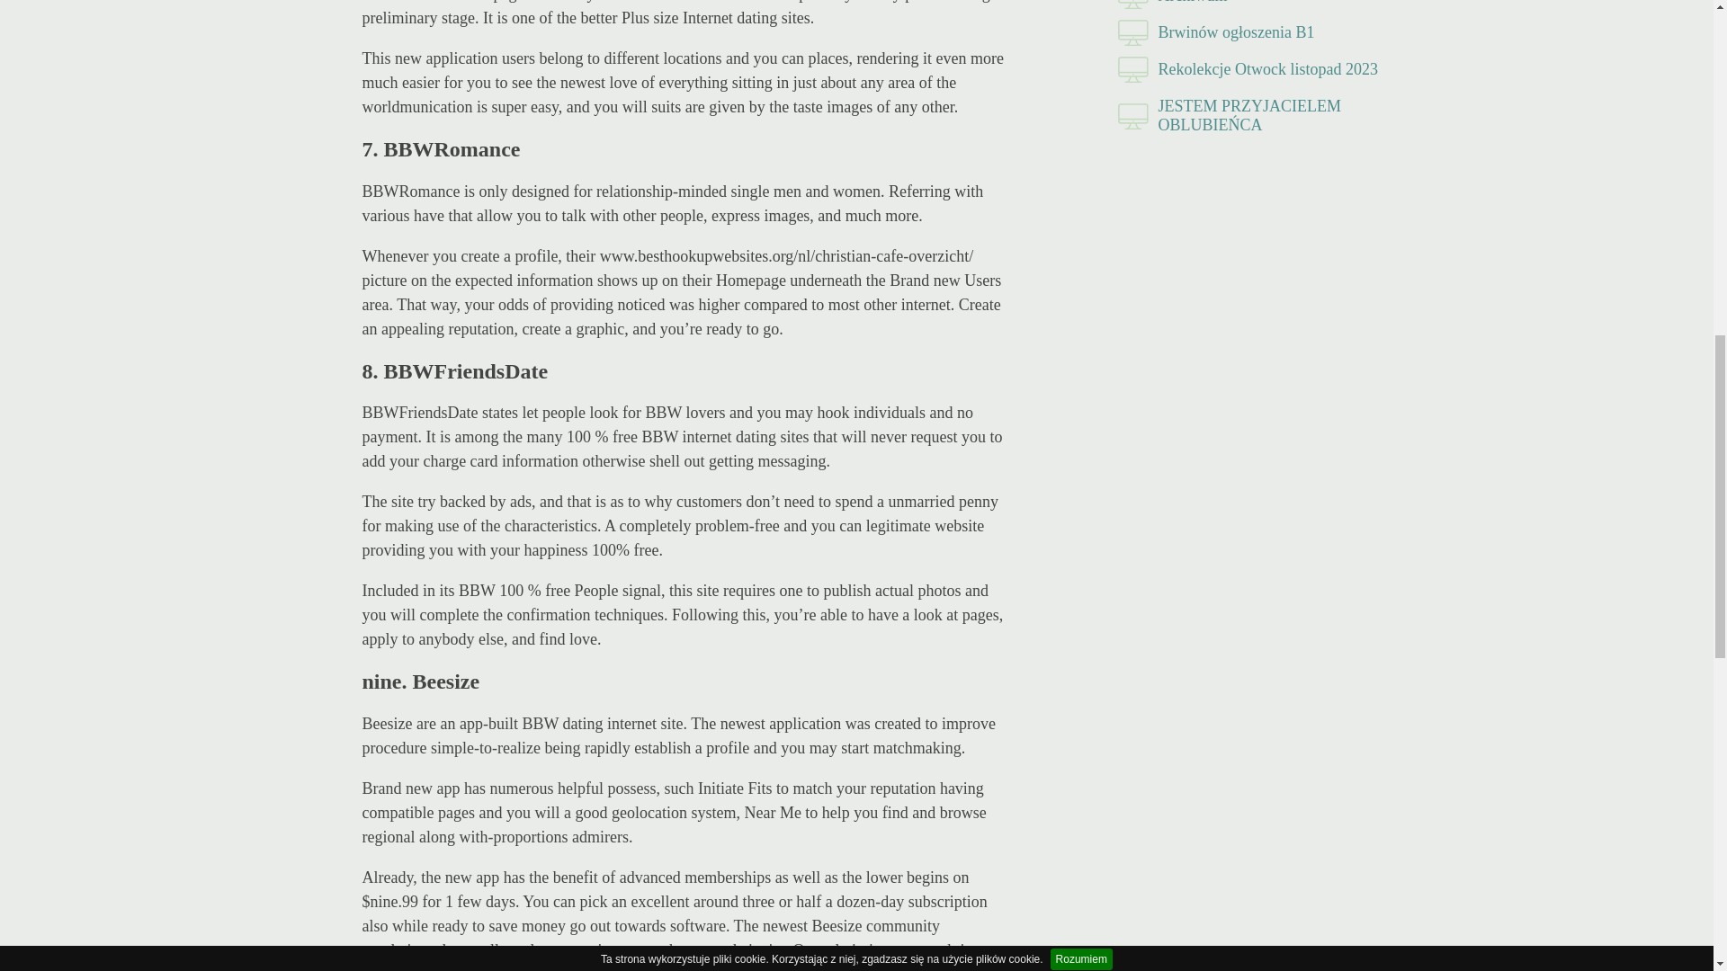  I want to click on Archiwum, so click(1252, 7).